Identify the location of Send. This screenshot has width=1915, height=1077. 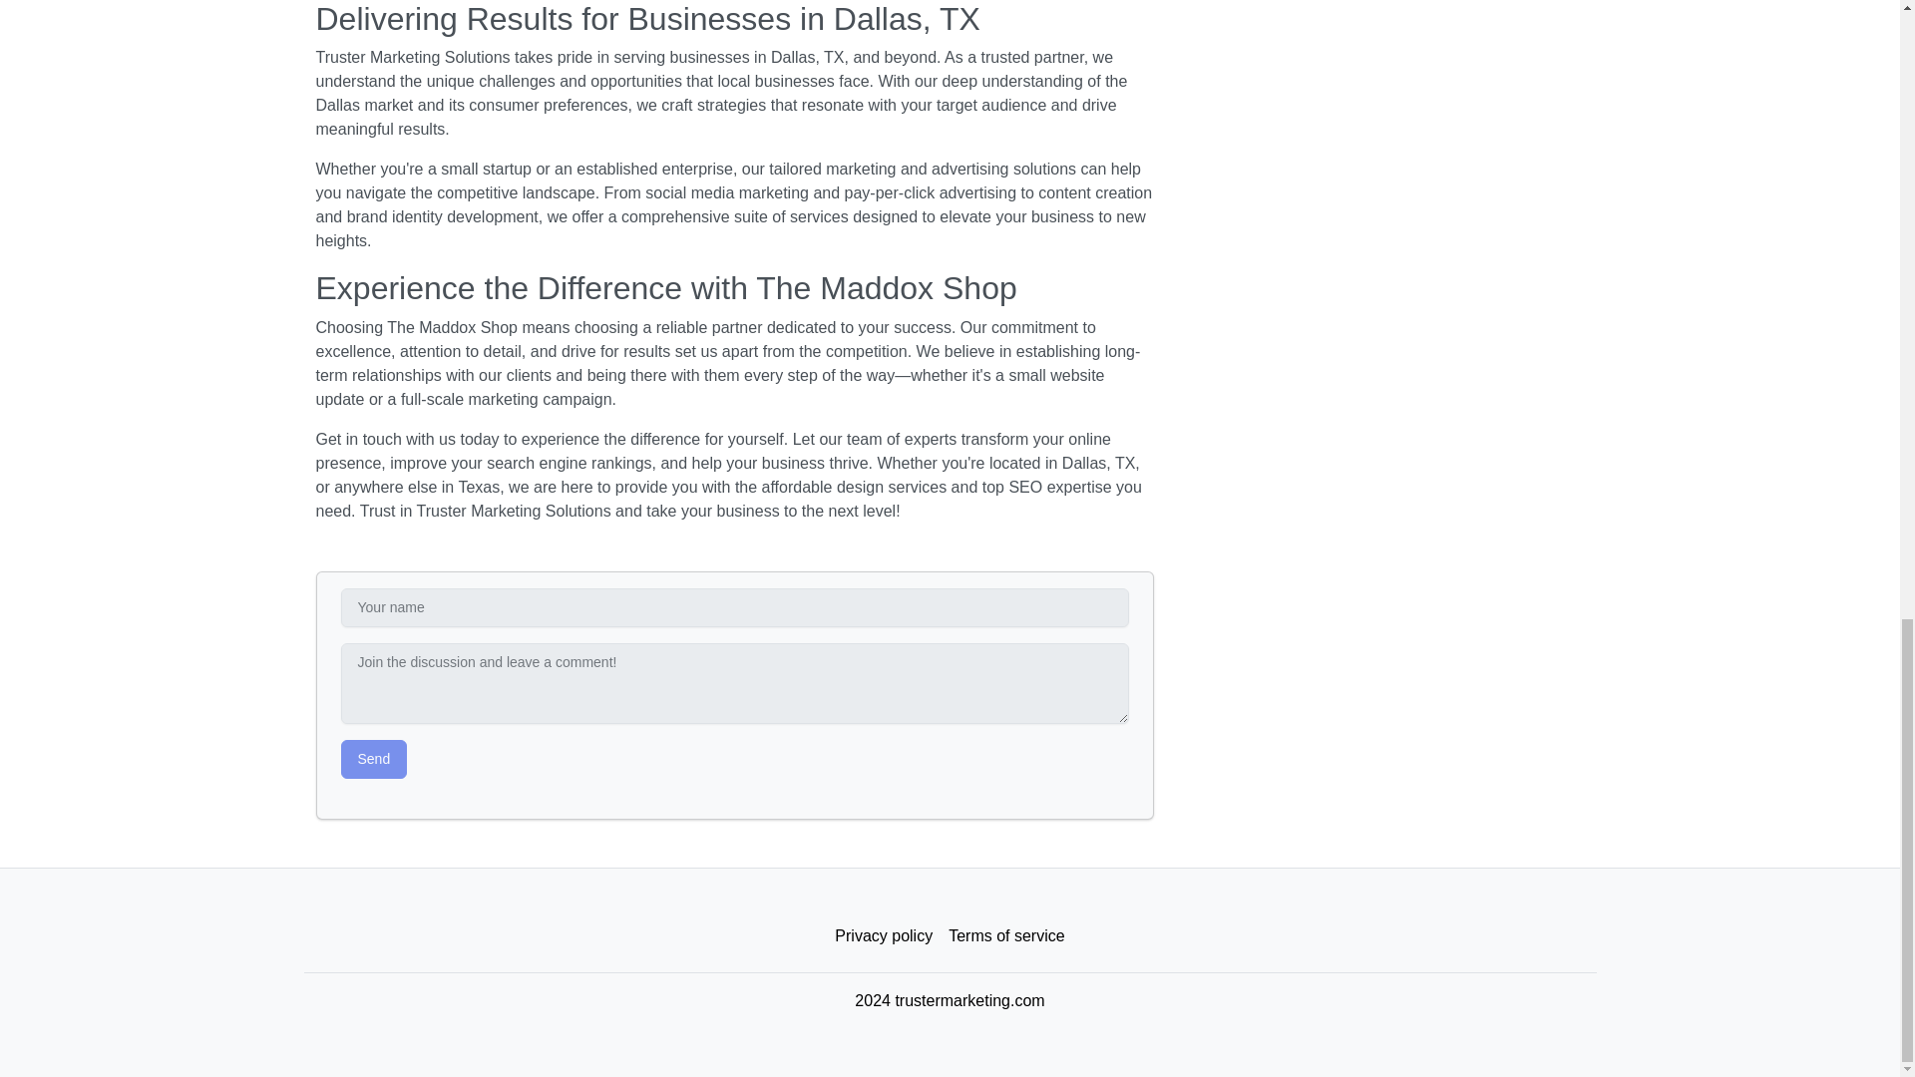
(373, 758).